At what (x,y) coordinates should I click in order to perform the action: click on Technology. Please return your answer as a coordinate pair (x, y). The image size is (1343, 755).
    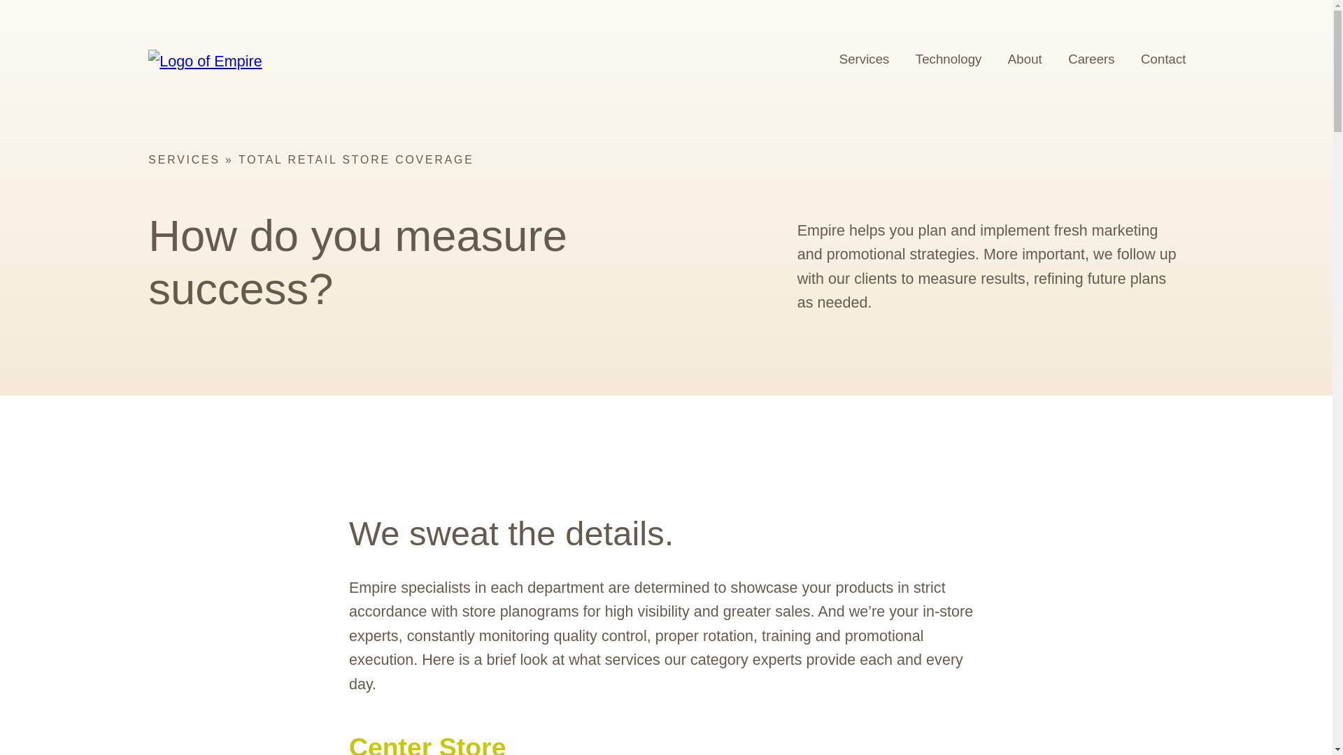
    Looking at the image, I should click on (948, 59).